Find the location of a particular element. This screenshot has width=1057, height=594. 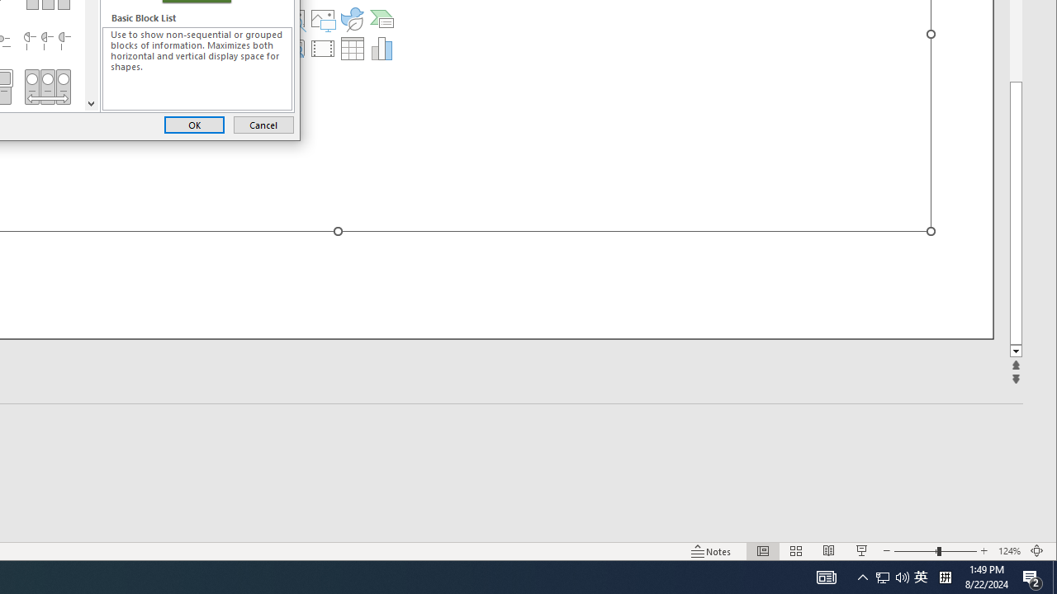

Continuous Picture List is located at coordinates (945, 577).